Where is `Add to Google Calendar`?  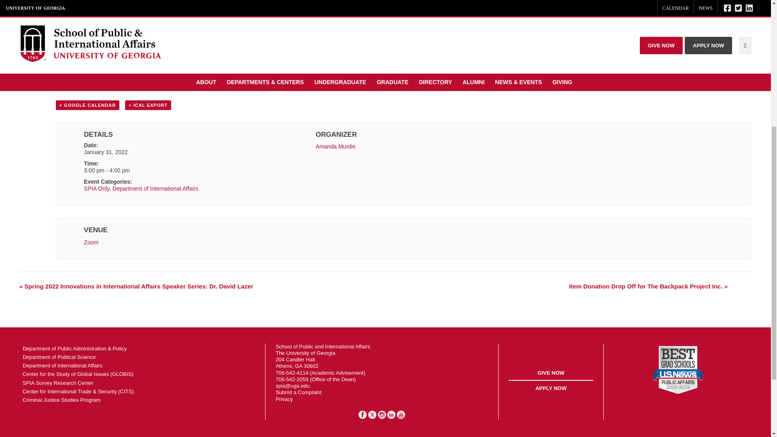 Add to Google Calendar is located at coordinates (87, 105).